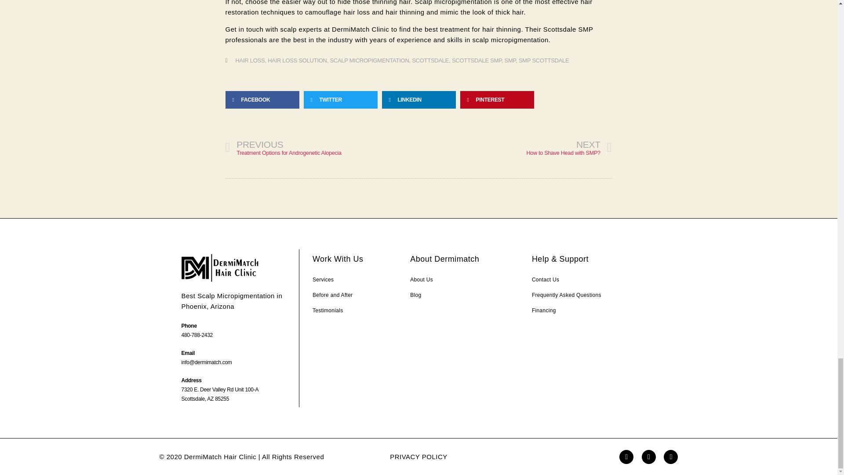  What do you see at coordinates (297, 60) in the screenshot?
I see `HAIR LOSS` at bounding box center [297, 60].